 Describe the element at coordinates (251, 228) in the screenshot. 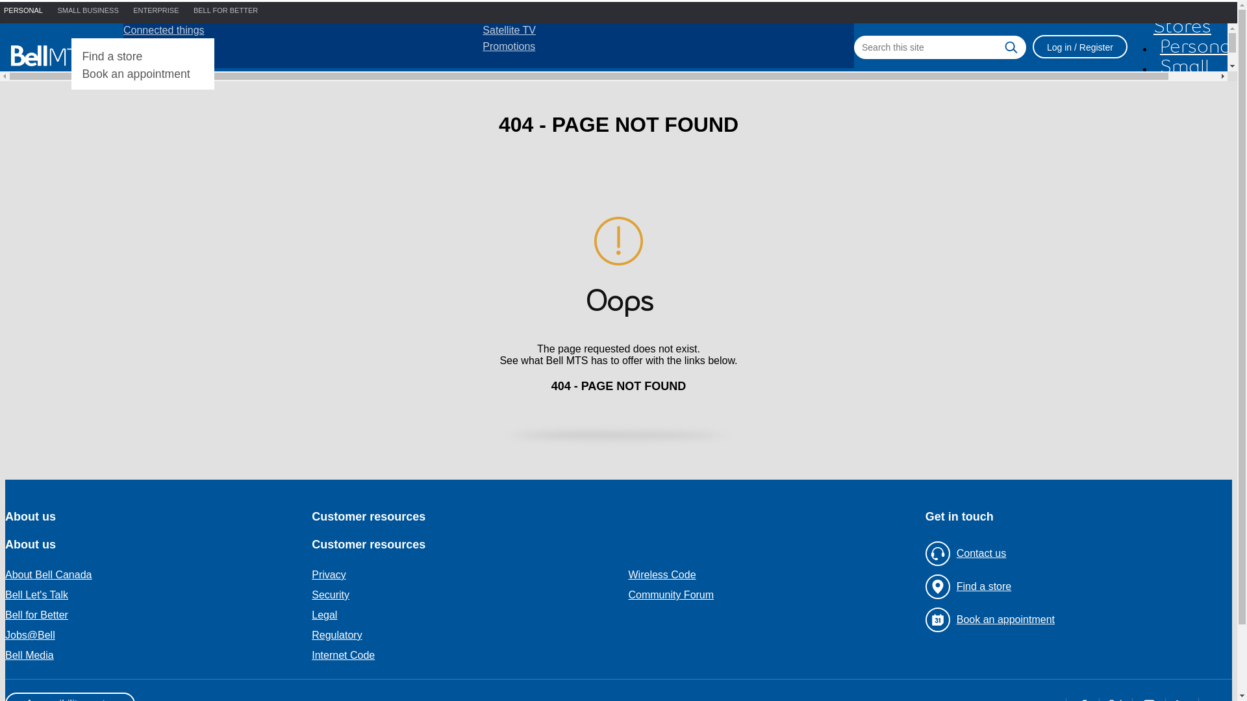

I see `MyAccount
Bell MTS Wireless, TV, Home phone, and Internet` at that location.